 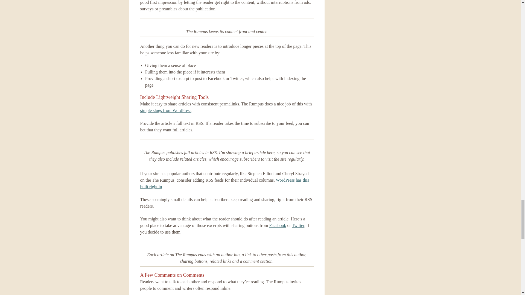 I want to click on simple slugs from WordPress, so click(x=165, y=110).